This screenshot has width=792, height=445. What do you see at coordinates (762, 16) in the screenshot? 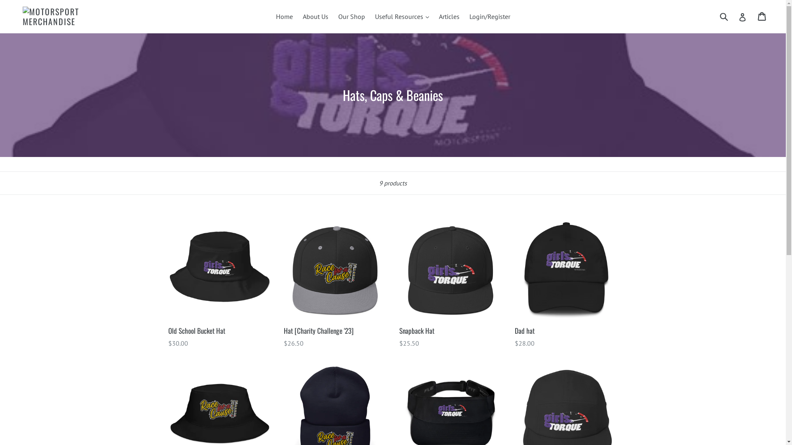
I see `Cart` at bounding box center [762, 16].